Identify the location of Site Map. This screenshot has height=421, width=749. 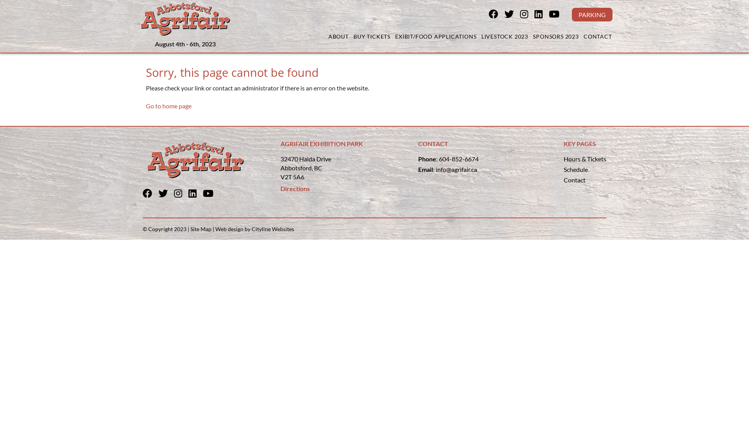
(201, 229).